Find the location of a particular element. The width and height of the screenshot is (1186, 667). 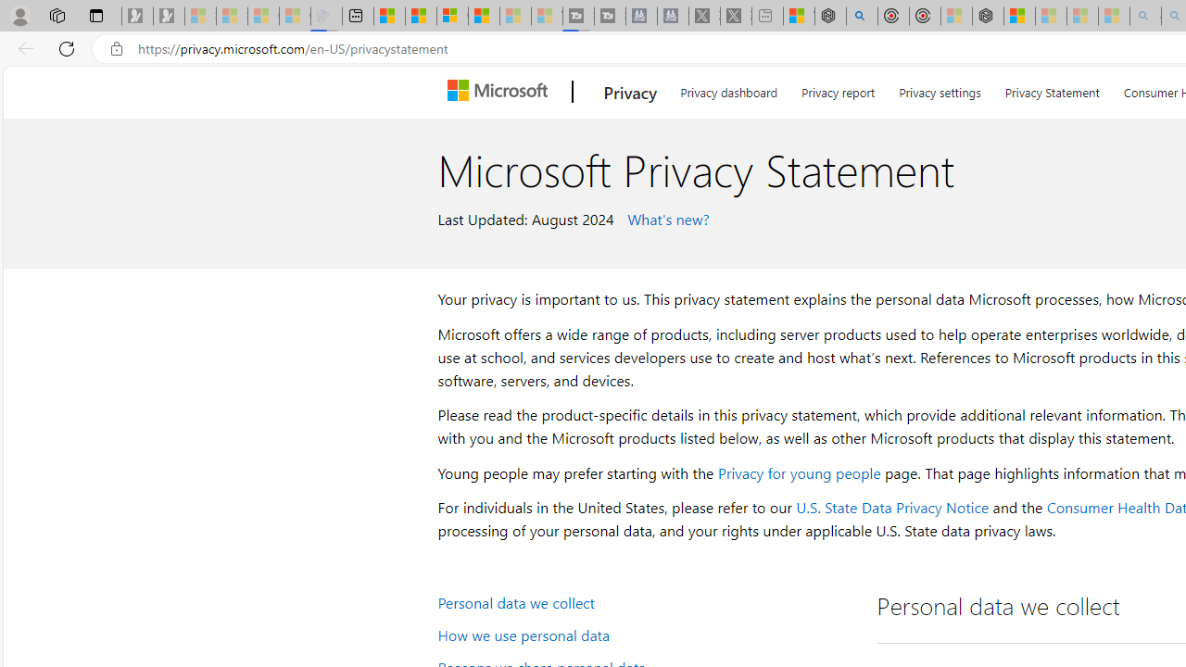

 What's new? is located at coordinates (665, 218).